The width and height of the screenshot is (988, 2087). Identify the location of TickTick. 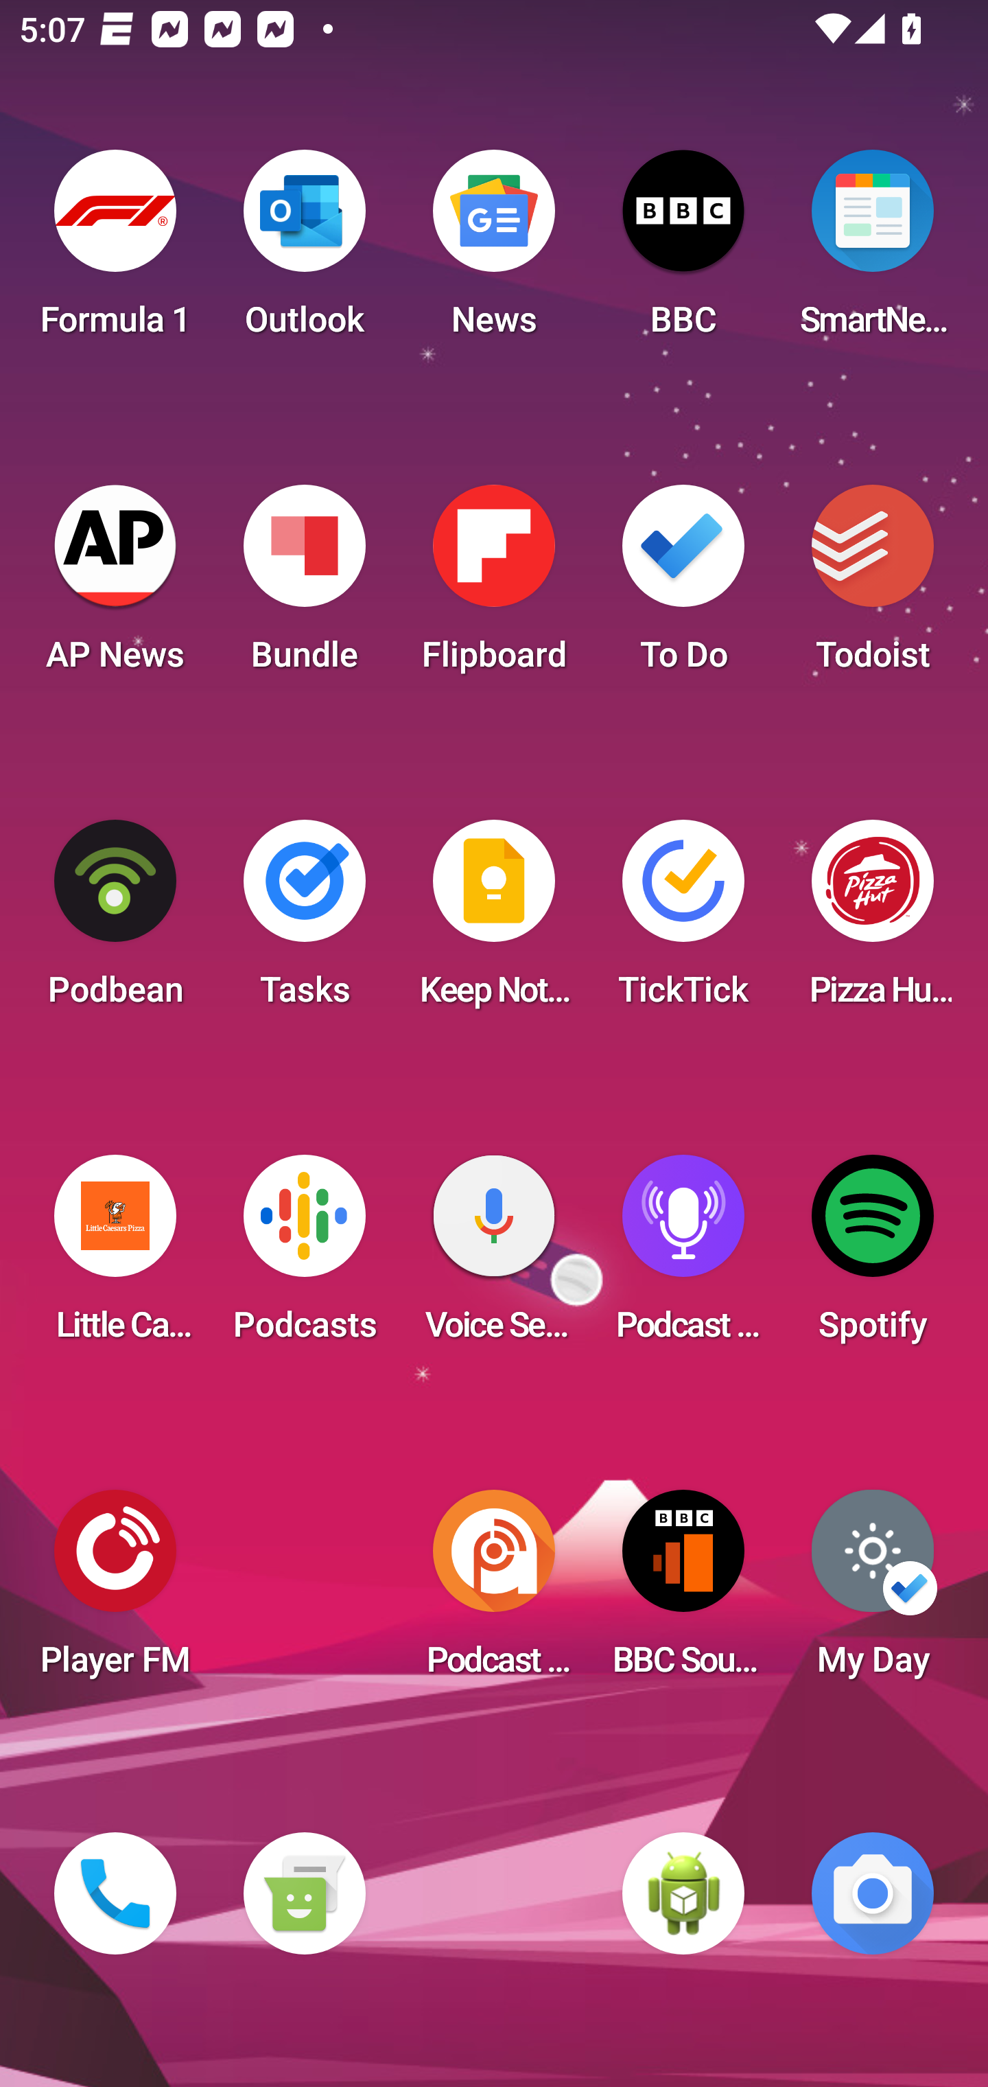
(683, 921).